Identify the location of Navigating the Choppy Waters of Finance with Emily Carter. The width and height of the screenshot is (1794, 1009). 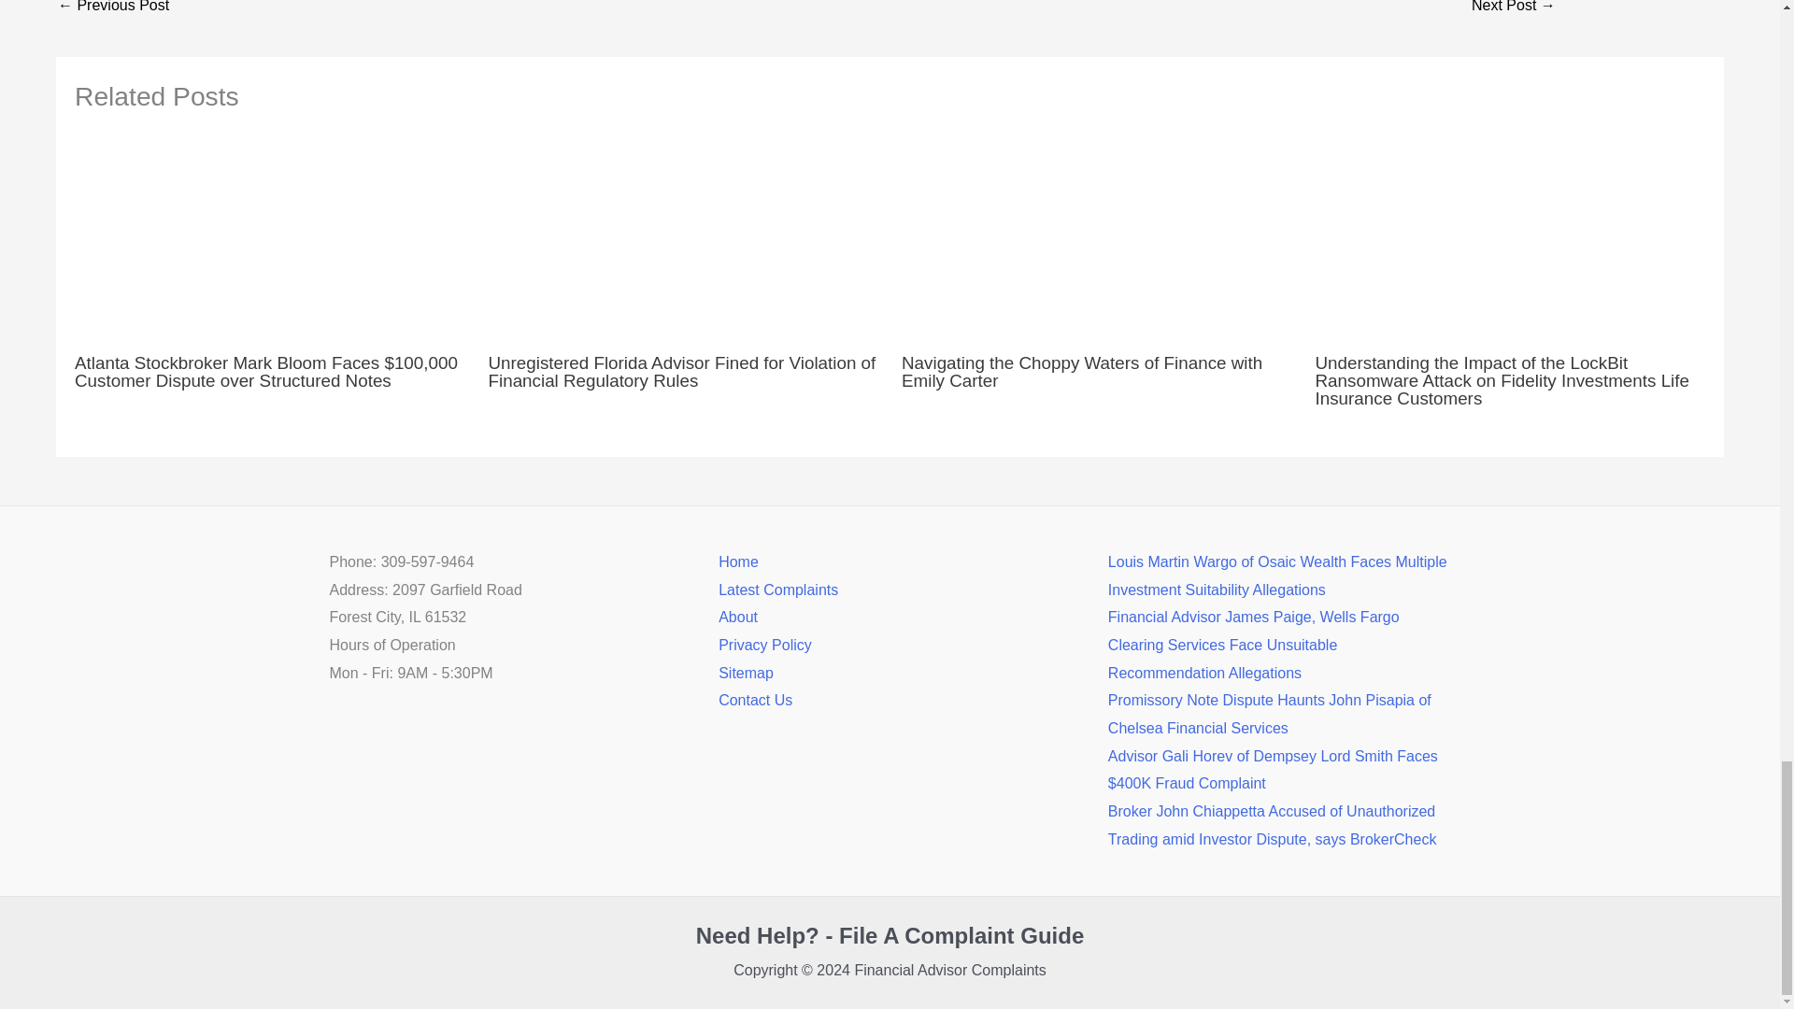
(1082, 372).